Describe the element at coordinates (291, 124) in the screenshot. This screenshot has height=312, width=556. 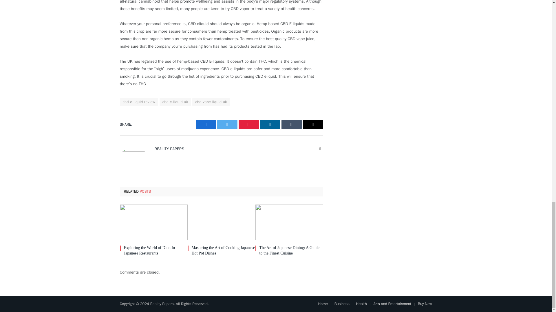
I see `Tumblr` at that location.